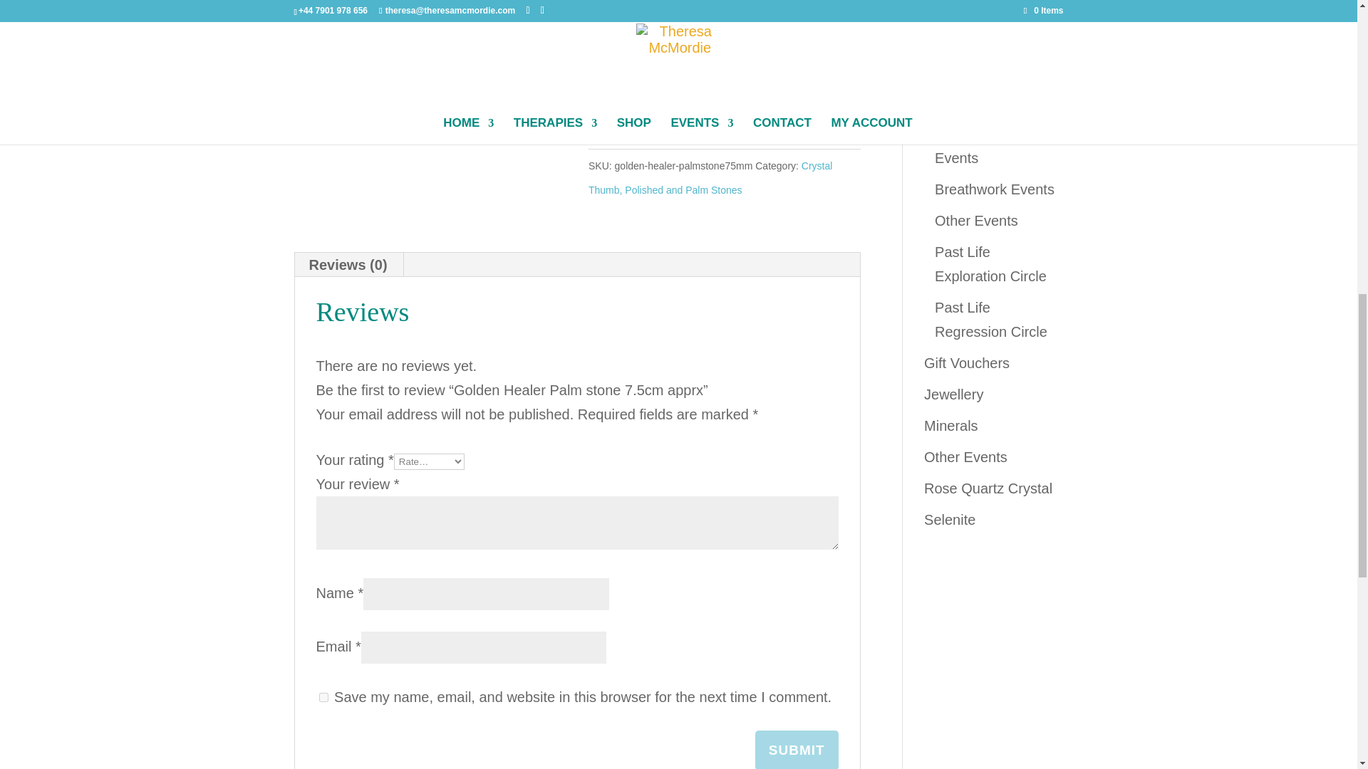  What do you see at coordinates (609, 101) in the screenshot?
I see `1` at bounding box center [609, 101].